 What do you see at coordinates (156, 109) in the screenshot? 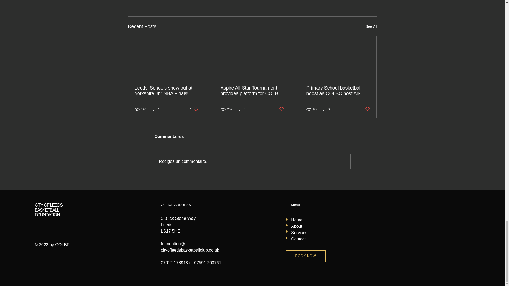
I see `Post not marked as liked` at bounding box center [156, 109].